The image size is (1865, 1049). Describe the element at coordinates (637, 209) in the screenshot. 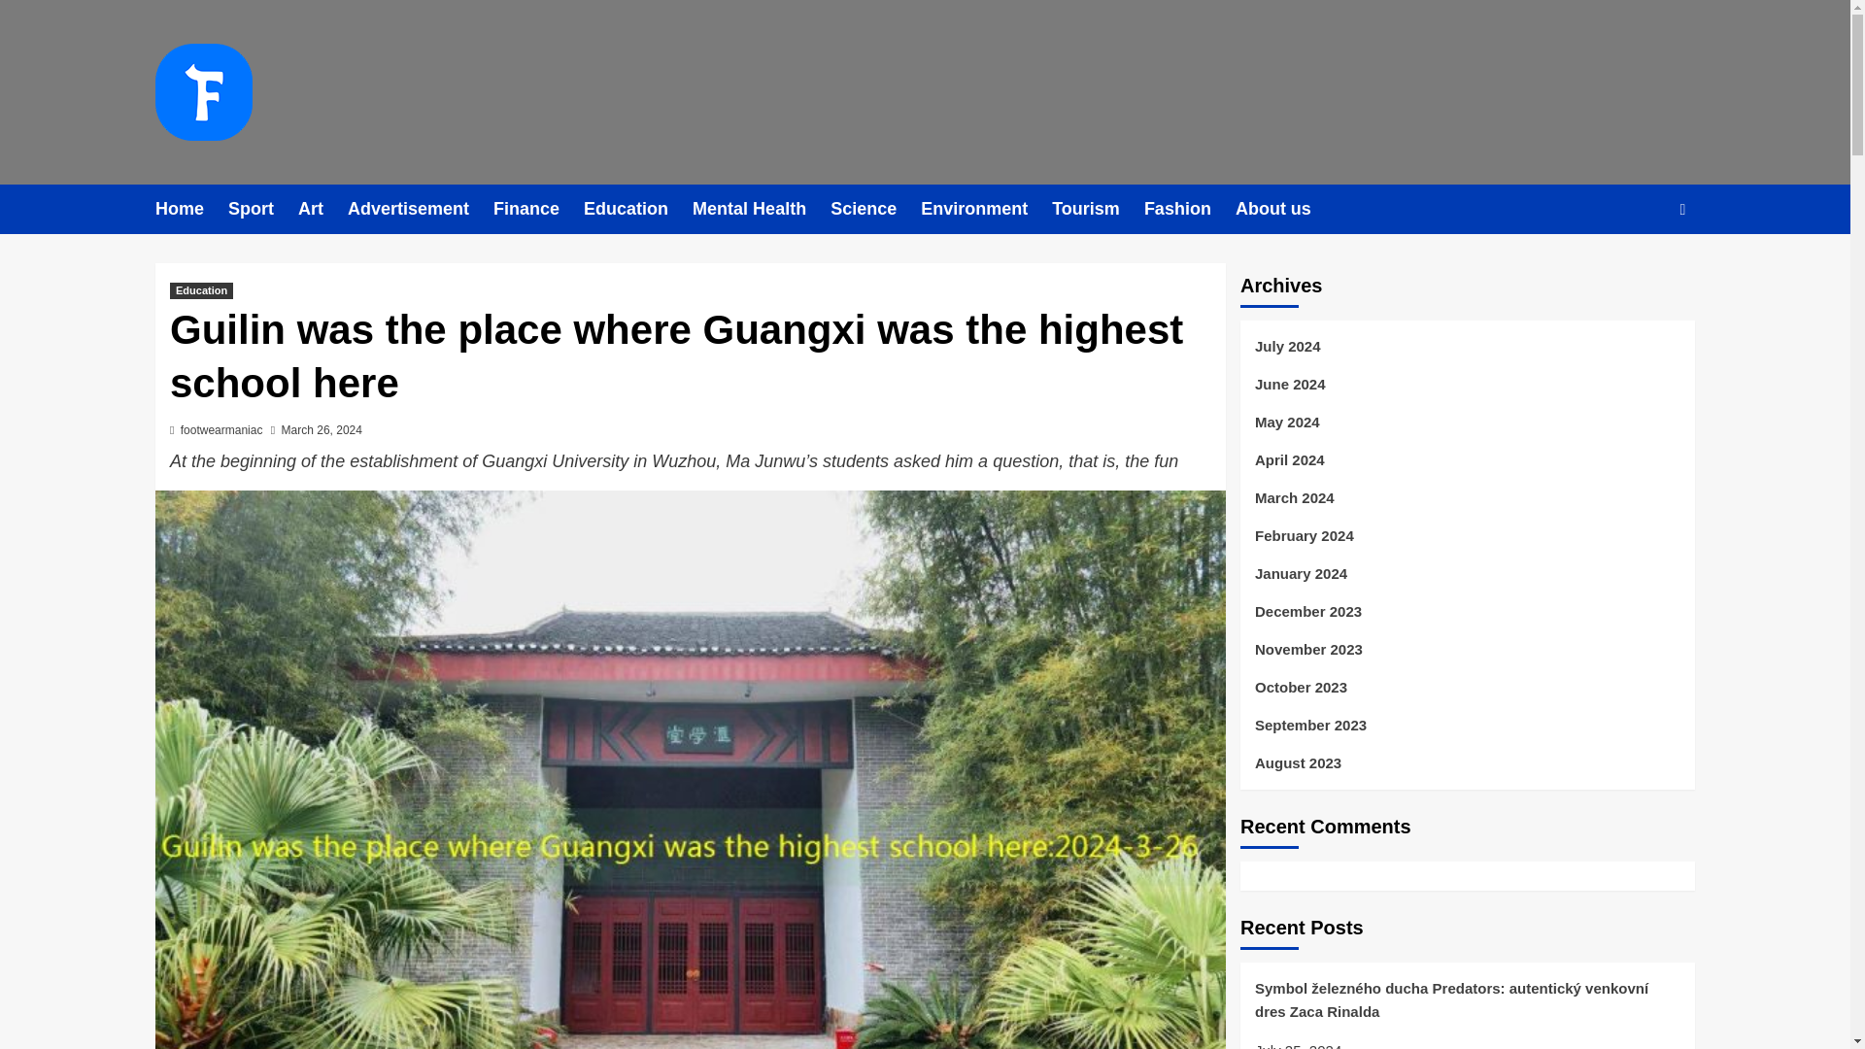

I see `Education` at that location.